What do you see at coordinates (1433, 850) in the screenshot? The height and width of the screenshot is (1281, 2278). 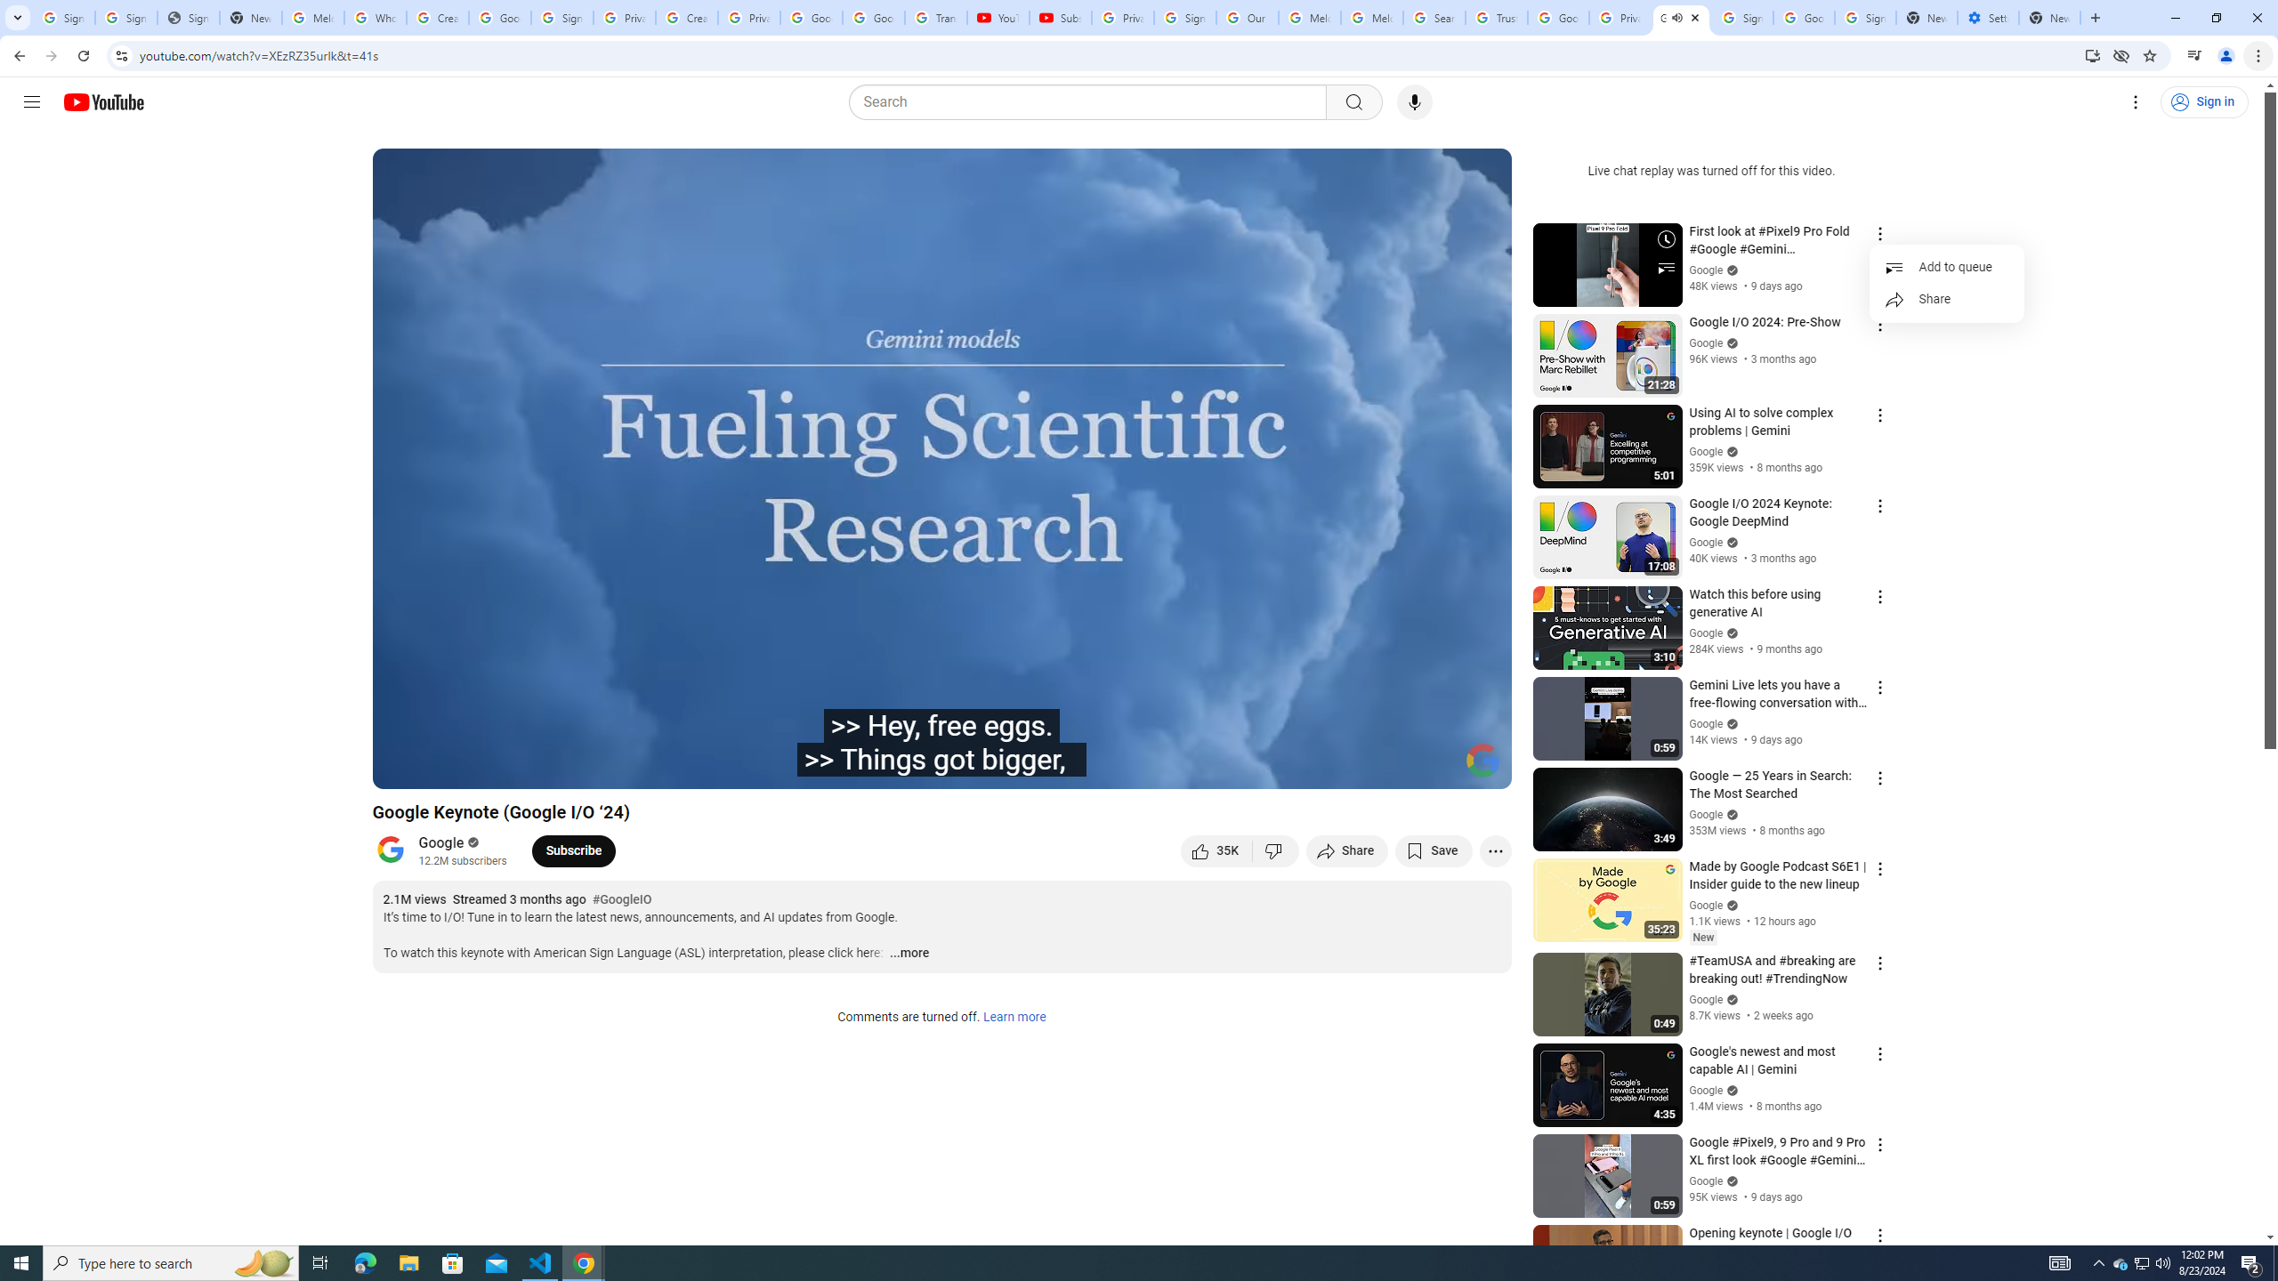 I see `Save to playlist` at bounding box center [1433, 850].